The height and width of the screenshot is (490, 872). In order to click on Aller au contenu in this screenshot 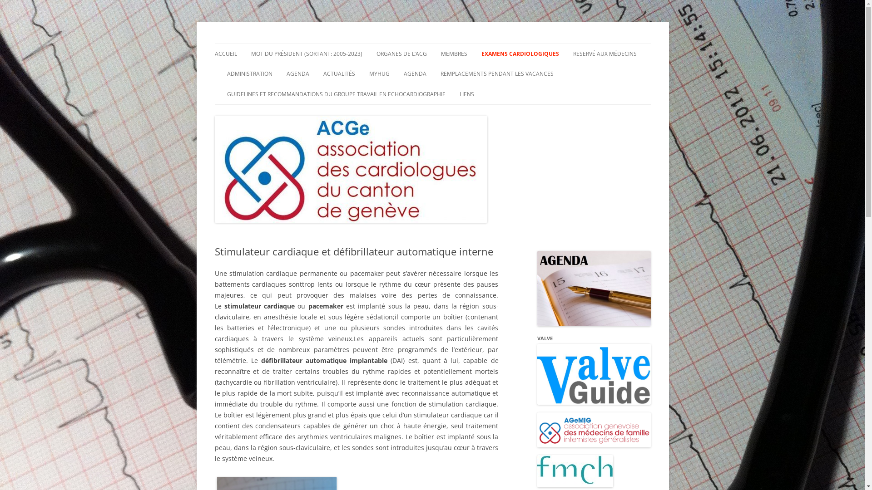, I will do `click(432, 44)`.